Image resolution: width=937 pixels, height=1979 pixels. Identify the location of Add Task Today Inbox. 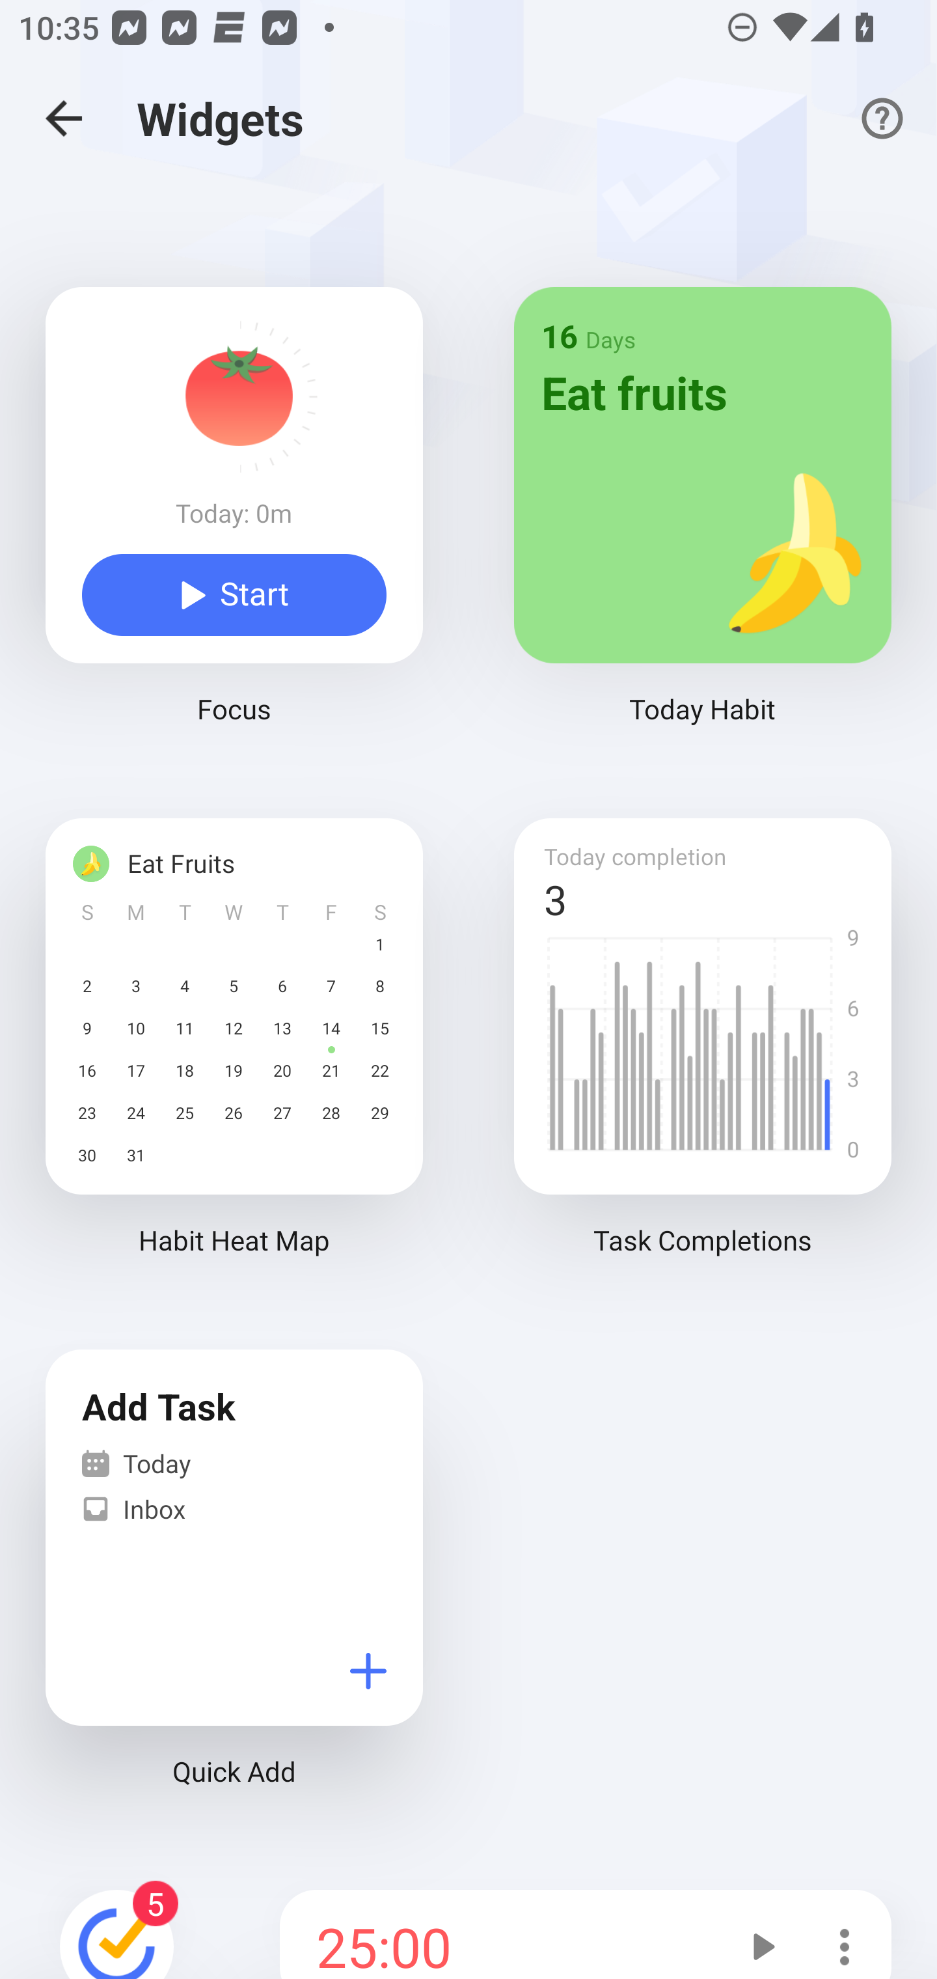
(234, 1538).